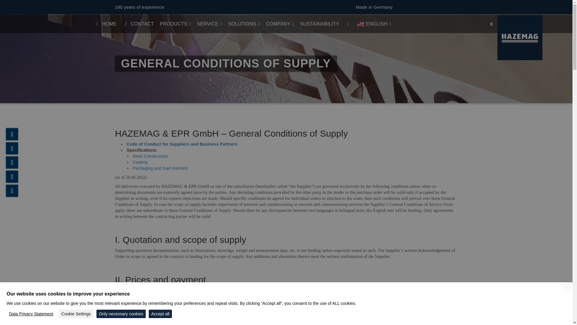 The height and width of the screenshot is (325, 577). I want to click on Instagram, so click(12, 176).